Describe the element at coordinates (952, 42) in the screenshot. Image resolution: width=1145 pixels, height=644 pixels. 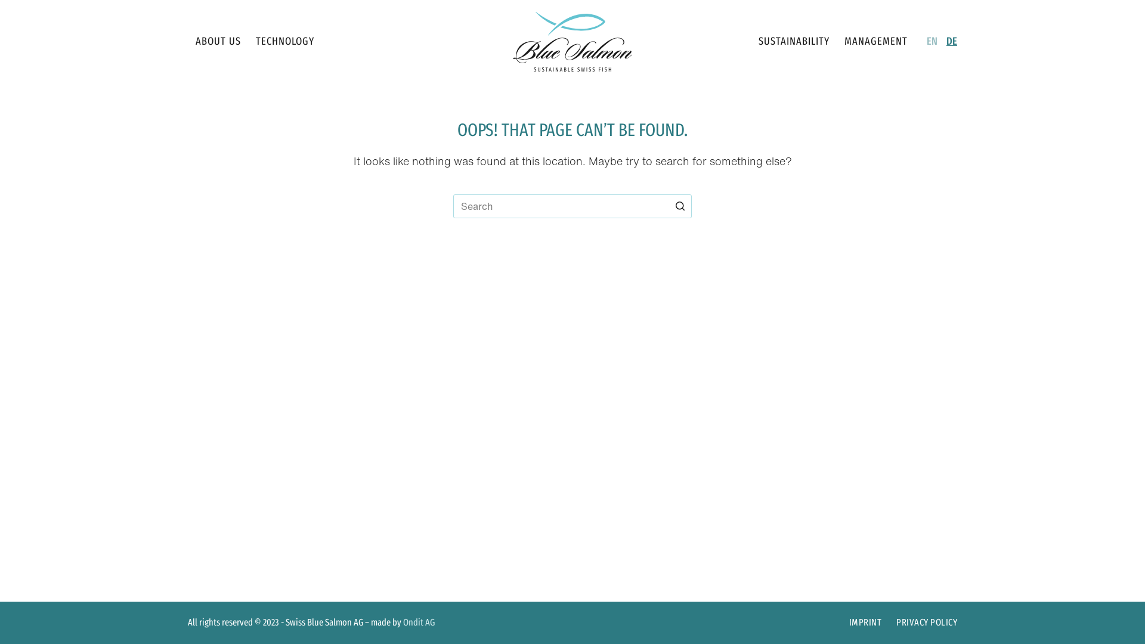
I see `DE` at that location.